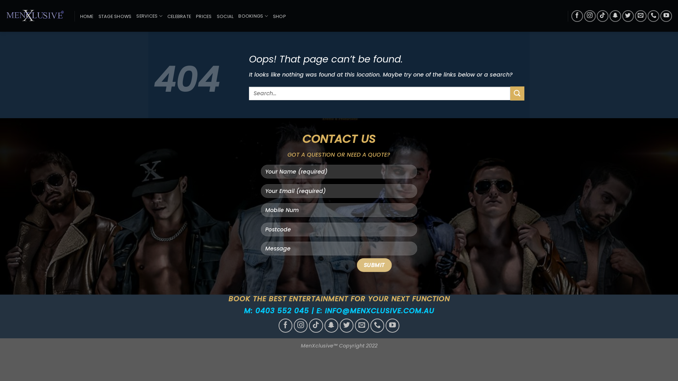 This screenshot has height=381, width=678. I want to click on Follow on Facebook, so click(577, 16).